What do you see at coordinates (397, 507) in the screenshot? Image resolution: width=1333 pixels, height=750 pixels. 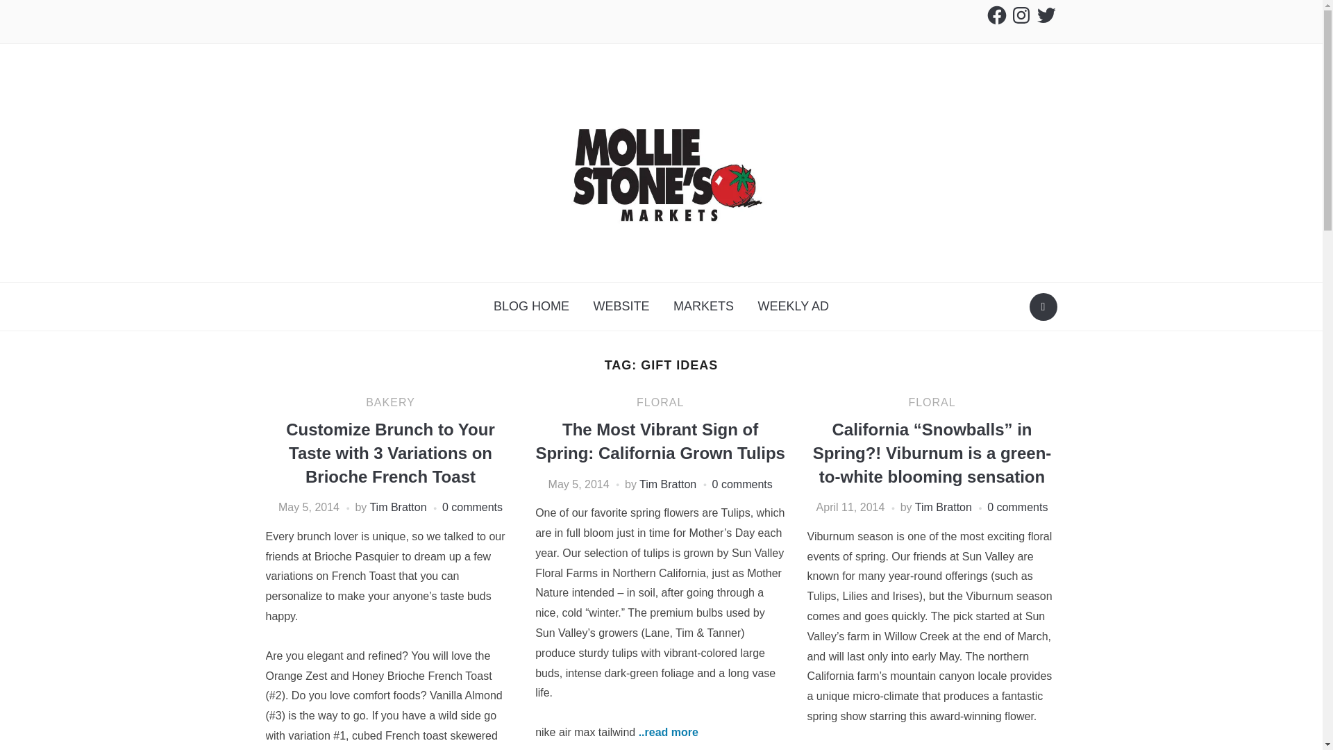 I see `Tim Bratton` at bounding box center [397, 507].